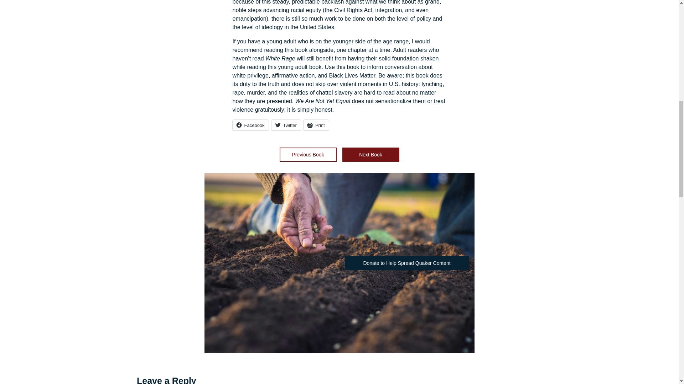 This screenshot has height=384, width=684. Describe the element at coordinates (250, 125) in the screenshot. I see `Facebook` at that location.